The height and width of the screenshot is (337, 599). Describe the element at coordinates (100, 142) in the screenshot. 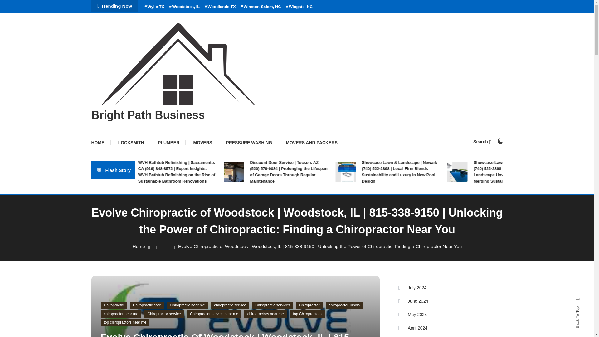

I see `HOME` at that location.